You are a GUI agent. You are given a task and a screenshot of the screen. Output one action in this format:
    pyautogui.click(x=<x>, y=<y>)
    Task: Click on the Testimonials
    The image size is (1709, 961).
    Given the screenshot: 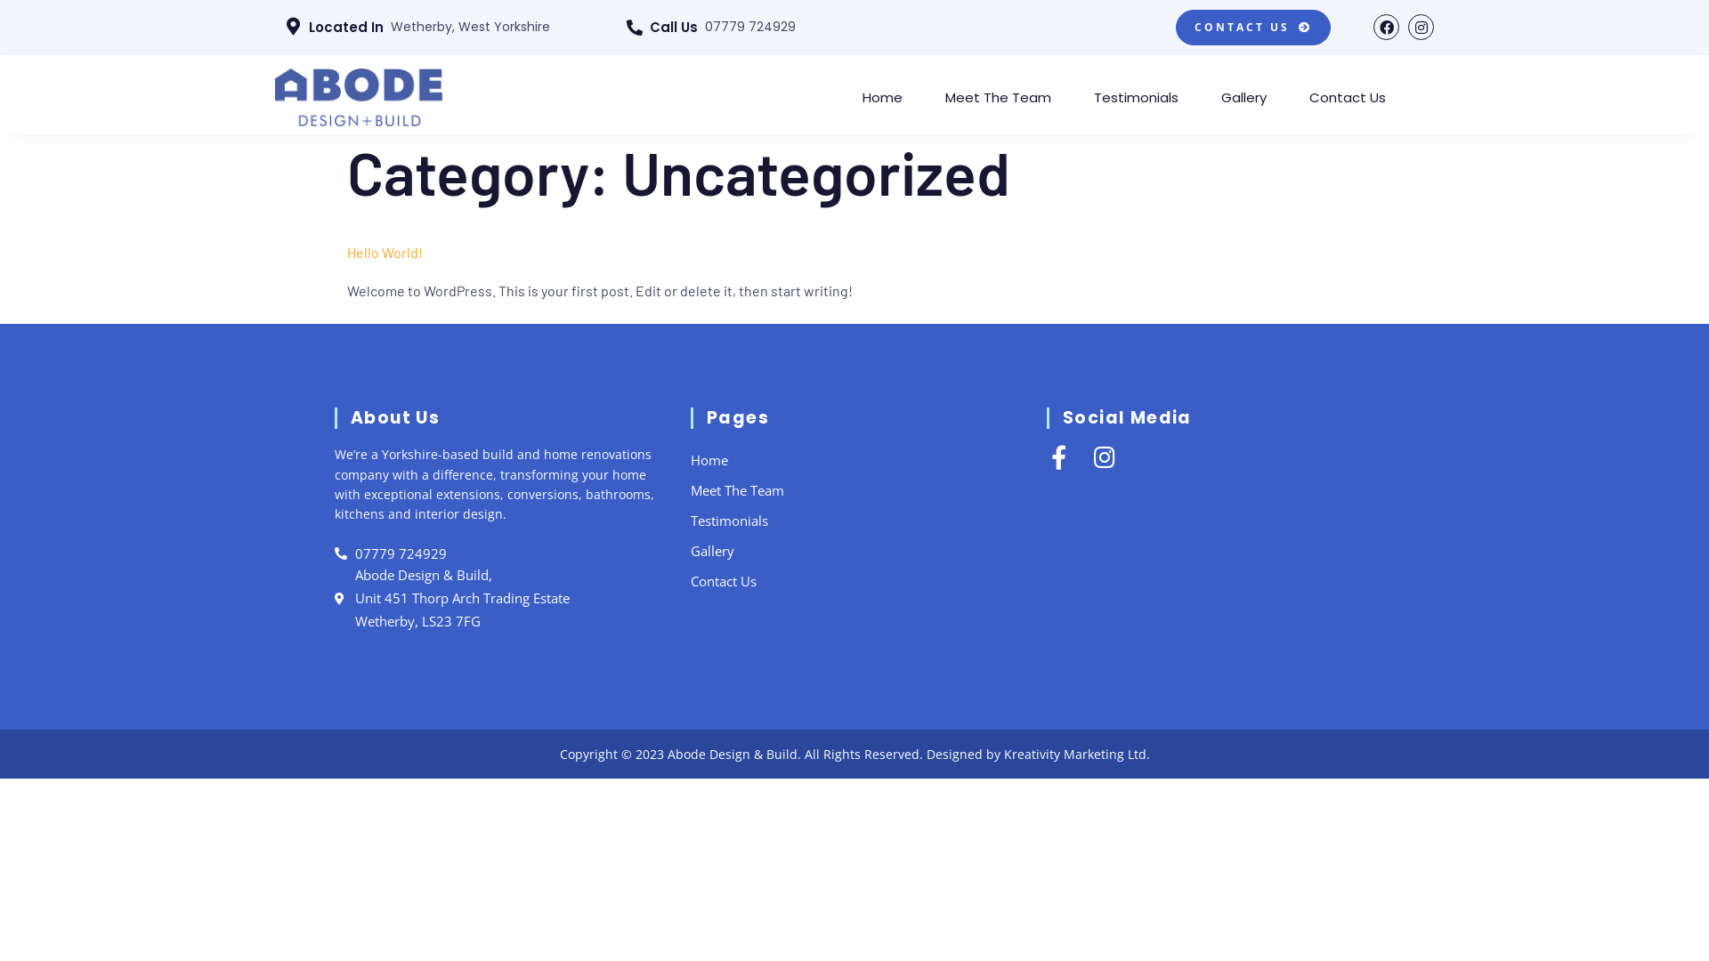 What is the action you would take?
    pyautogui.click(x=1136, y=98)
    